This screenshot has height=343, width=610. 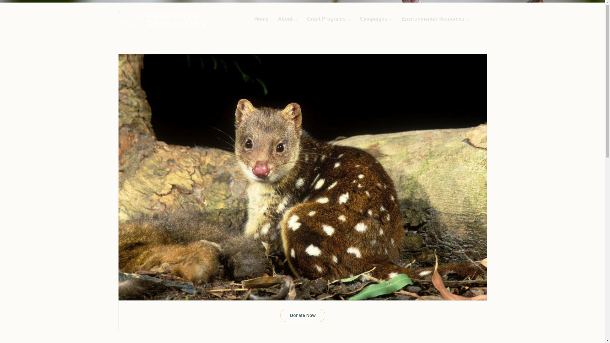 I want to click on Campaigns, so click(x=376, y=19).